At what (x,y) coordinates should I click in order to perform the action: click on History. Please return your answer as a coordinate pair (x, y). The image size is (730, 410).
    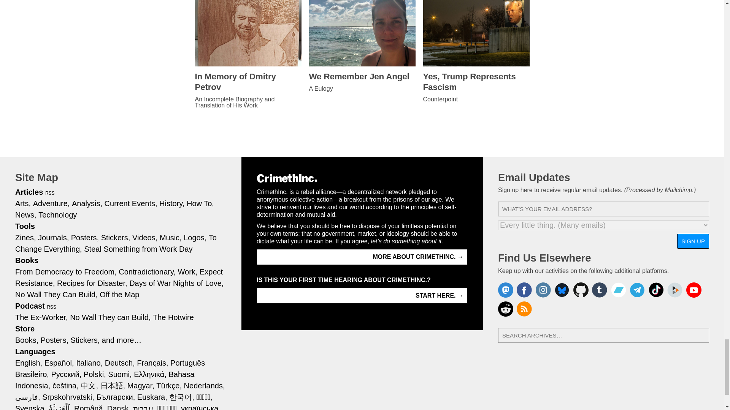
    Looking at the image, I should click on (172, 203).